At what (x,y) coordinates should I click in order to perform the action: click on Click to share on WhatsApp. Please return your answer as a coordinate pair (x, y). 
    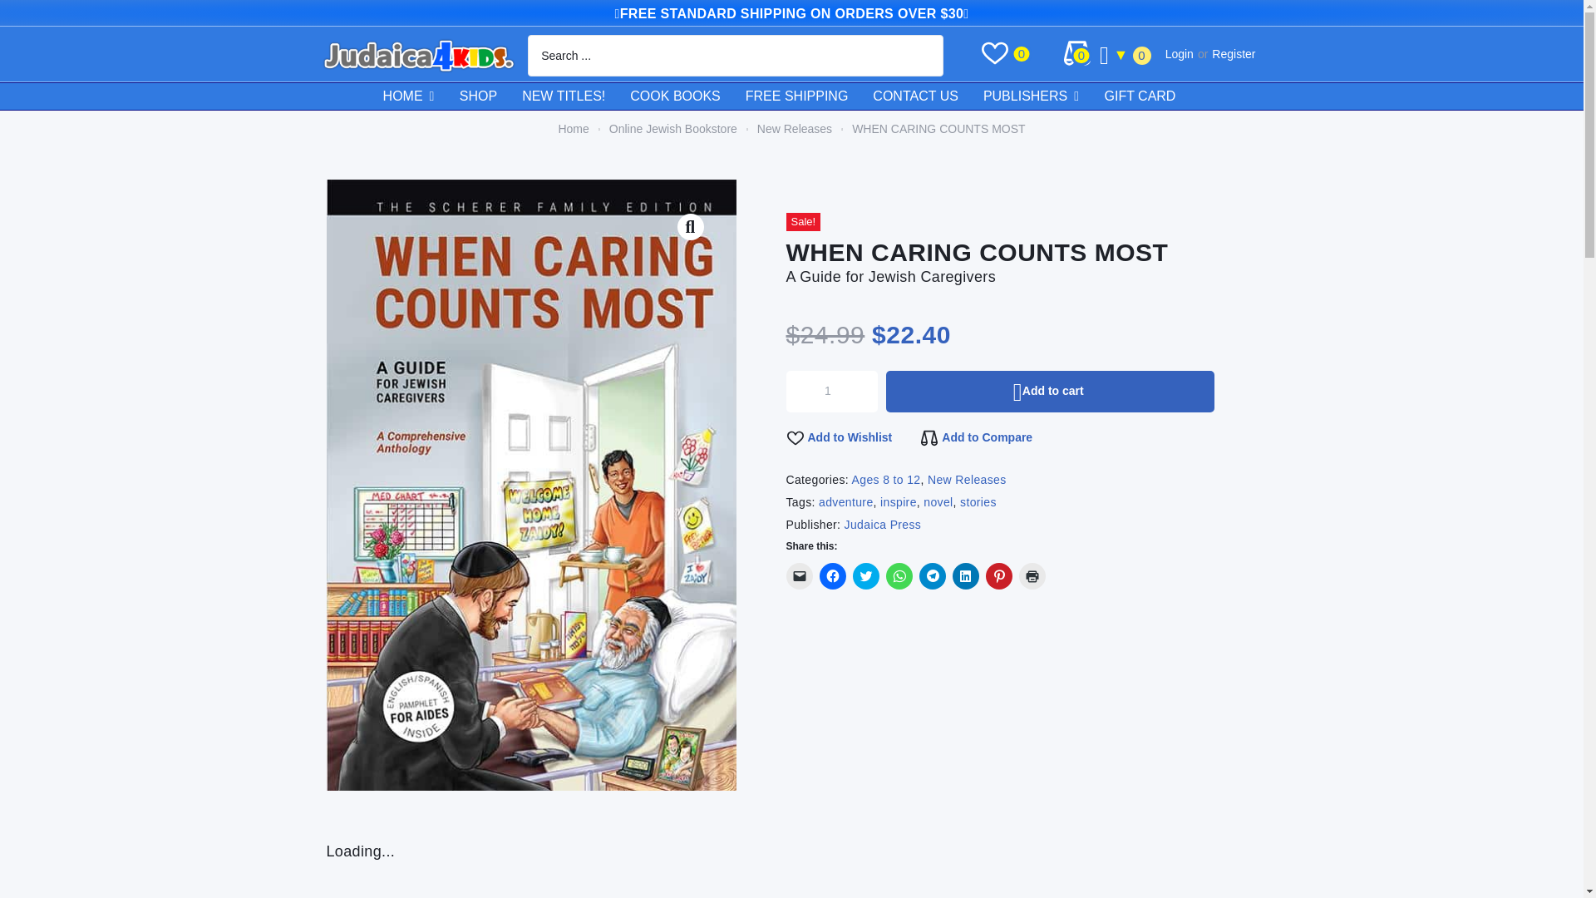
    Looking at the image, I should click on (899, 575).